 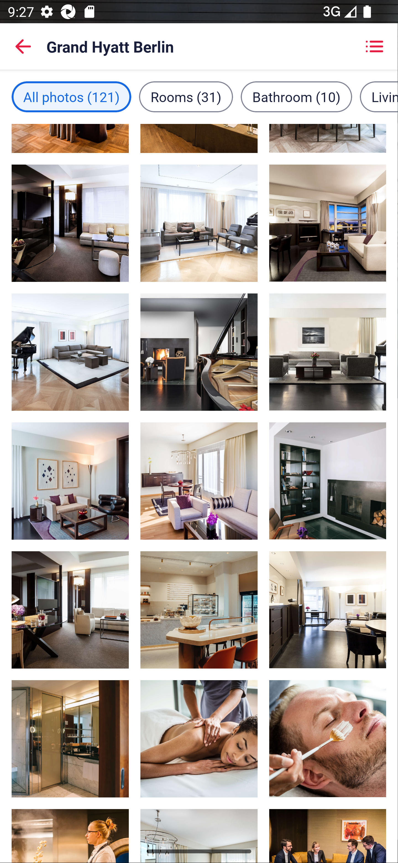 What do you see at coordinates (199, 610) in the screenshot?
I see `2 restaurants, Asian cuisine, image` at bounding box center [199, 610].